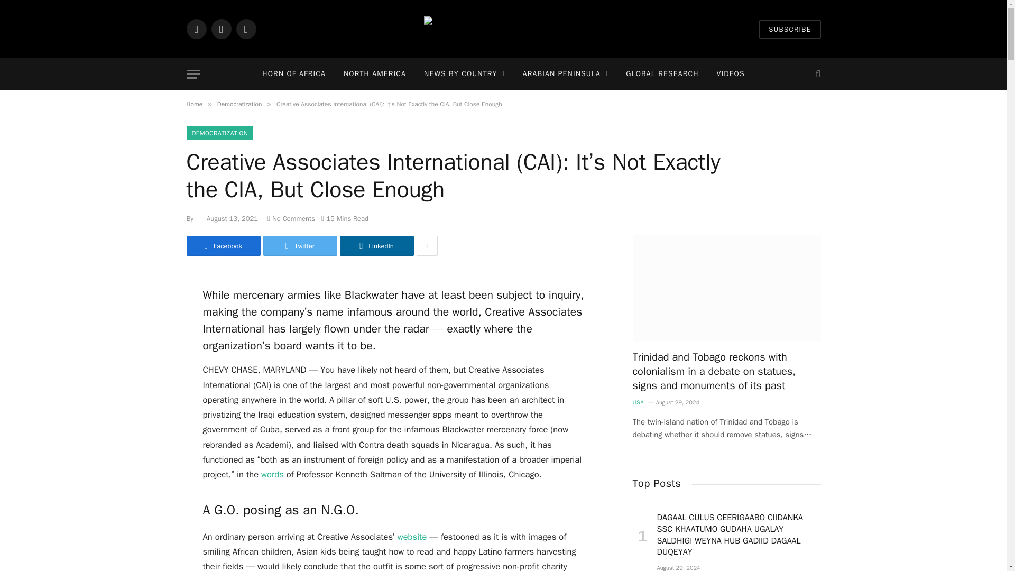  What do you see at coordinates (245, 29) in the screenshot?
I see `Instagram` at bounding box center [245, 29].